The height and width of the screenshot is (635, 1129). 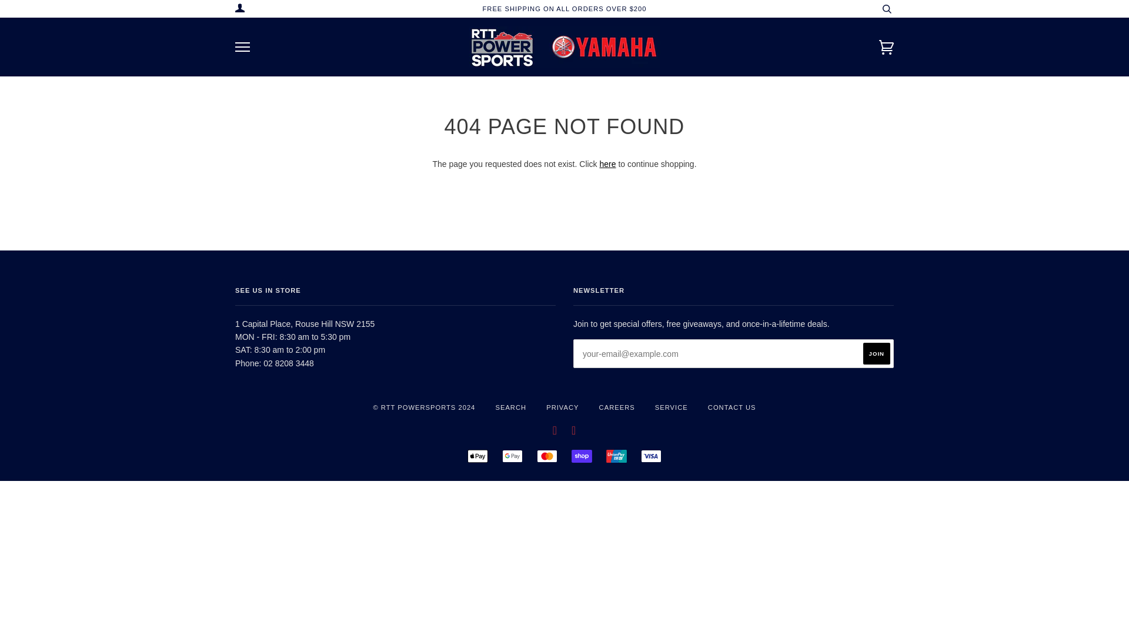 What do you see at coordinates (573, 432) in the screenshot?
I see `RTT Powersports on Instagram` at bounding box center [573, 432].